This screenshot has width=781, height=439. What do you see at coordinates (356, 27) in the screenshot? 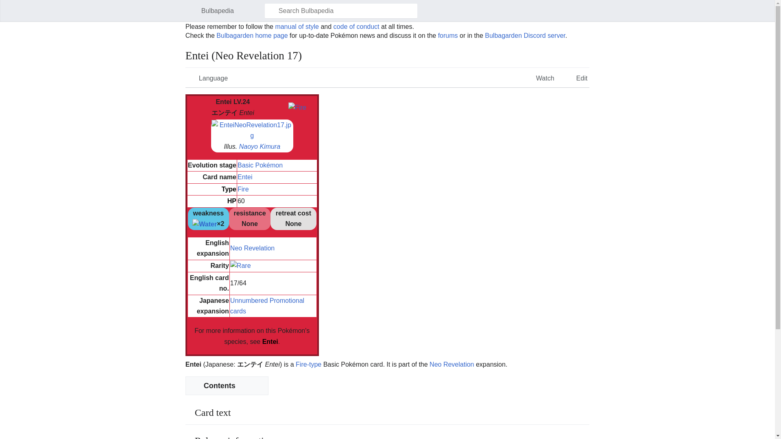
I see `code of conduct` at bounding box center [356, 27].